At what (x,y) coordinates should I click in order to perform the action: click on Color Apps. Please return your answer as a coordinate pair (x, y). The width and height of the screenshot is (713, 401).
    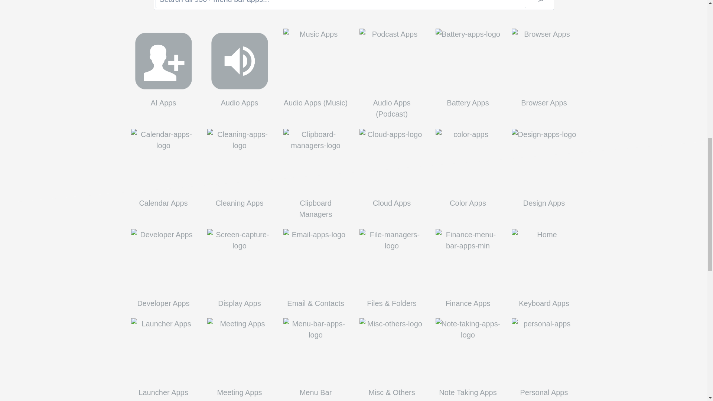
    Looking at the image, I should click on (468, 203).